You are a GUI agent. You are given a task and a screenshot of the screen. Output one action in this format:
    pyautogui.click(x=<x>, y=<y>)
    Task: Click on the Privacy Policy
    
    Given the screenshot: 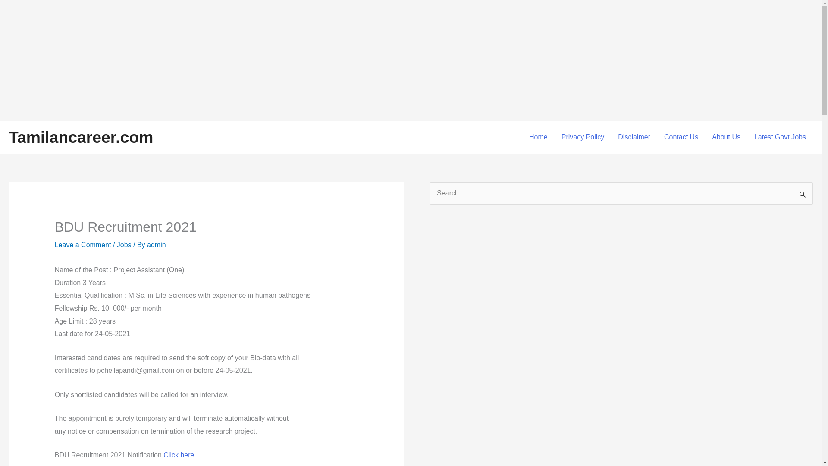 What is the action you would take?
    pyautogui.click(x=583, y=137)
    